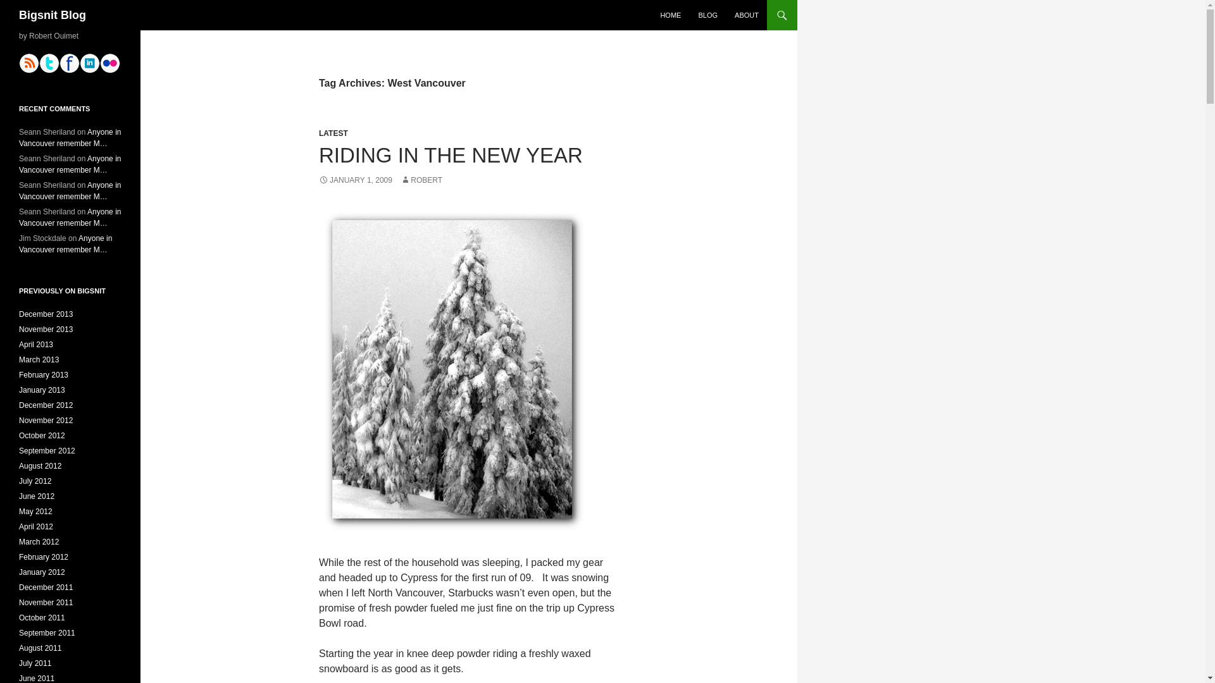 Image resolution: width=1215 pixels, height=683 pixels. I want to click on HOME, so click(671, 15).